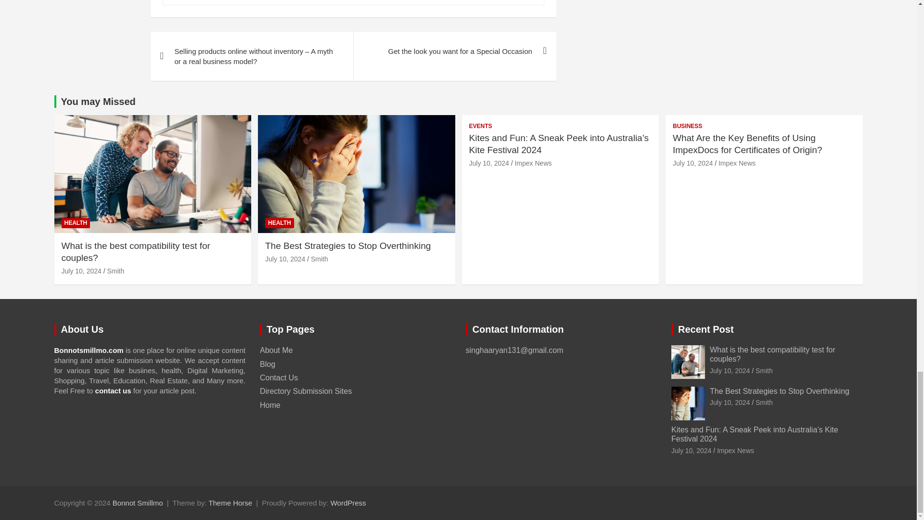 This screenshot has width=924, height=520. Describe the element at coordinates (730, 371) in the screenshot. I see `What is the best compatibility test for couples?` at that location.